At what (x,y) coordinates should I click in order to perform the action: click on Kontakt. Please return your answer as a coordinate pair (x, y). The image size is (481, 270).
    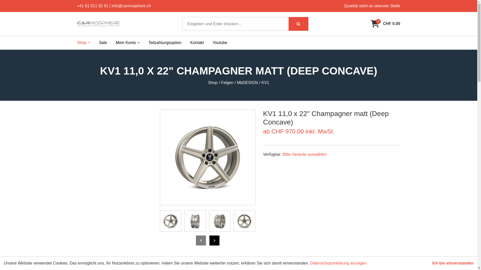
    Looking at the image, I should click on (197, 43).